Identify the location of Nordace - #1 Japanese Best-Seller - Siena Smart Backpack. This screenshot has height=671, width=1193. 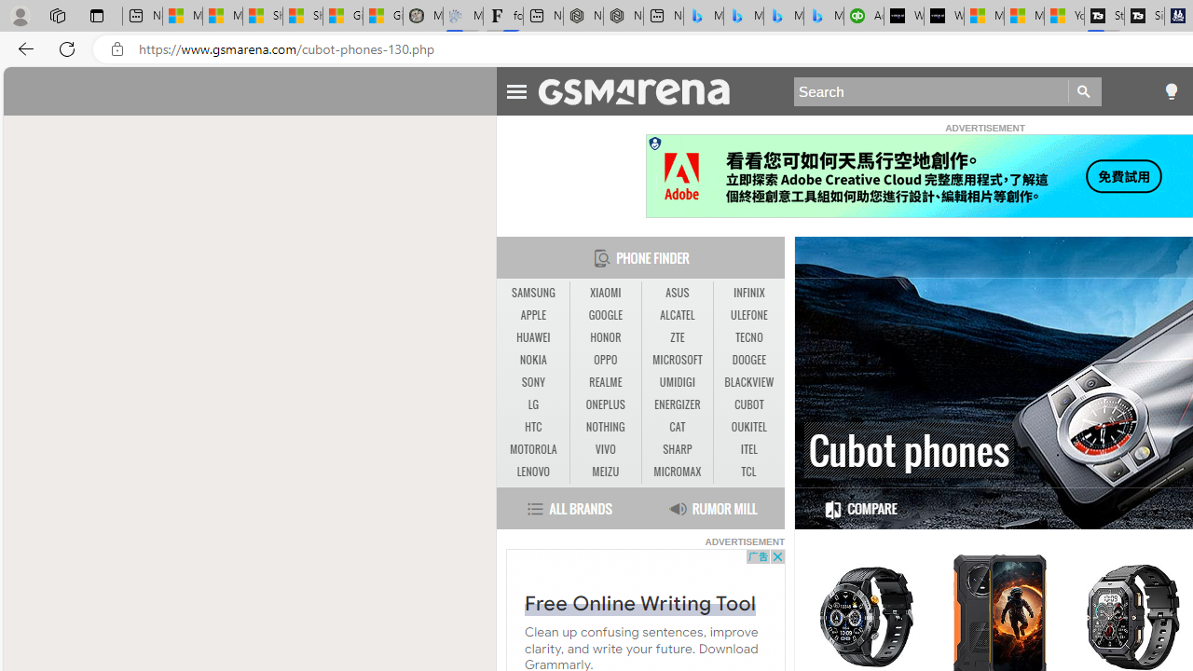
(623, 17).